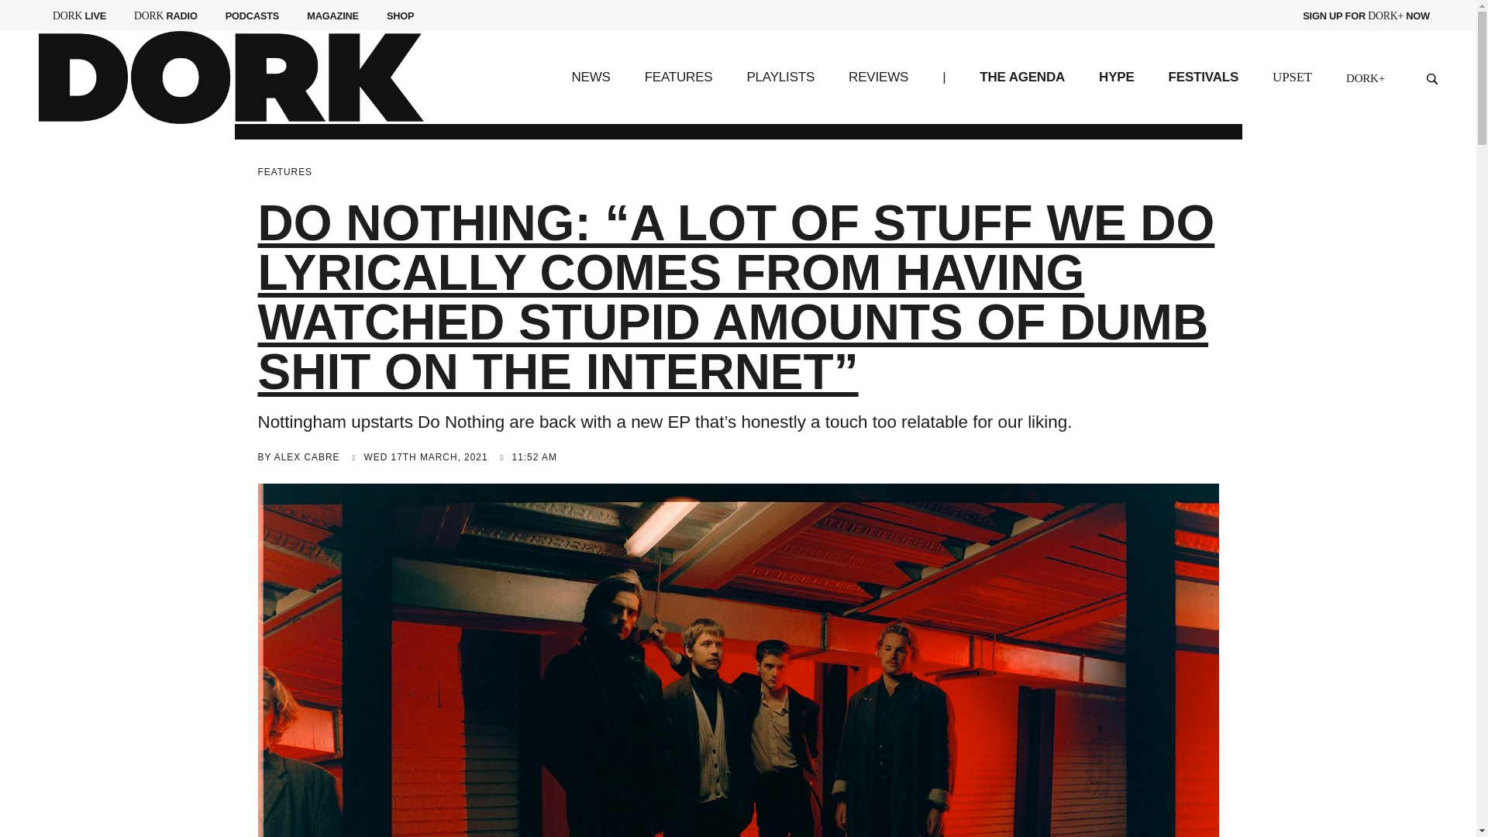 The width and height of the screenshot is (1488, 837). What do you see at coordinates (79, 15) in the screenshot?
I see `FEATURES` at bounding box center [79, 15].